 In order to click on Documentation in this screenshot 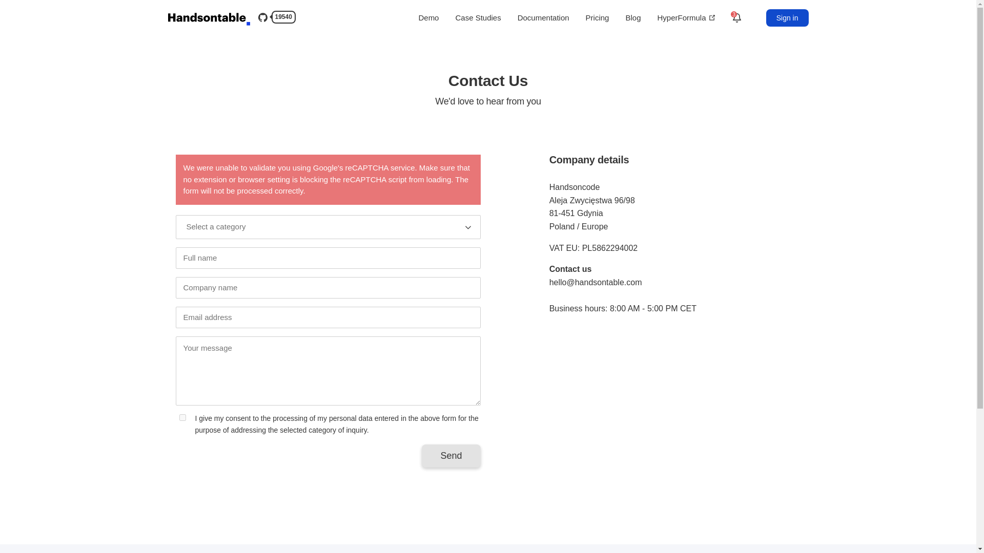, I will do `click(543, 17)`.